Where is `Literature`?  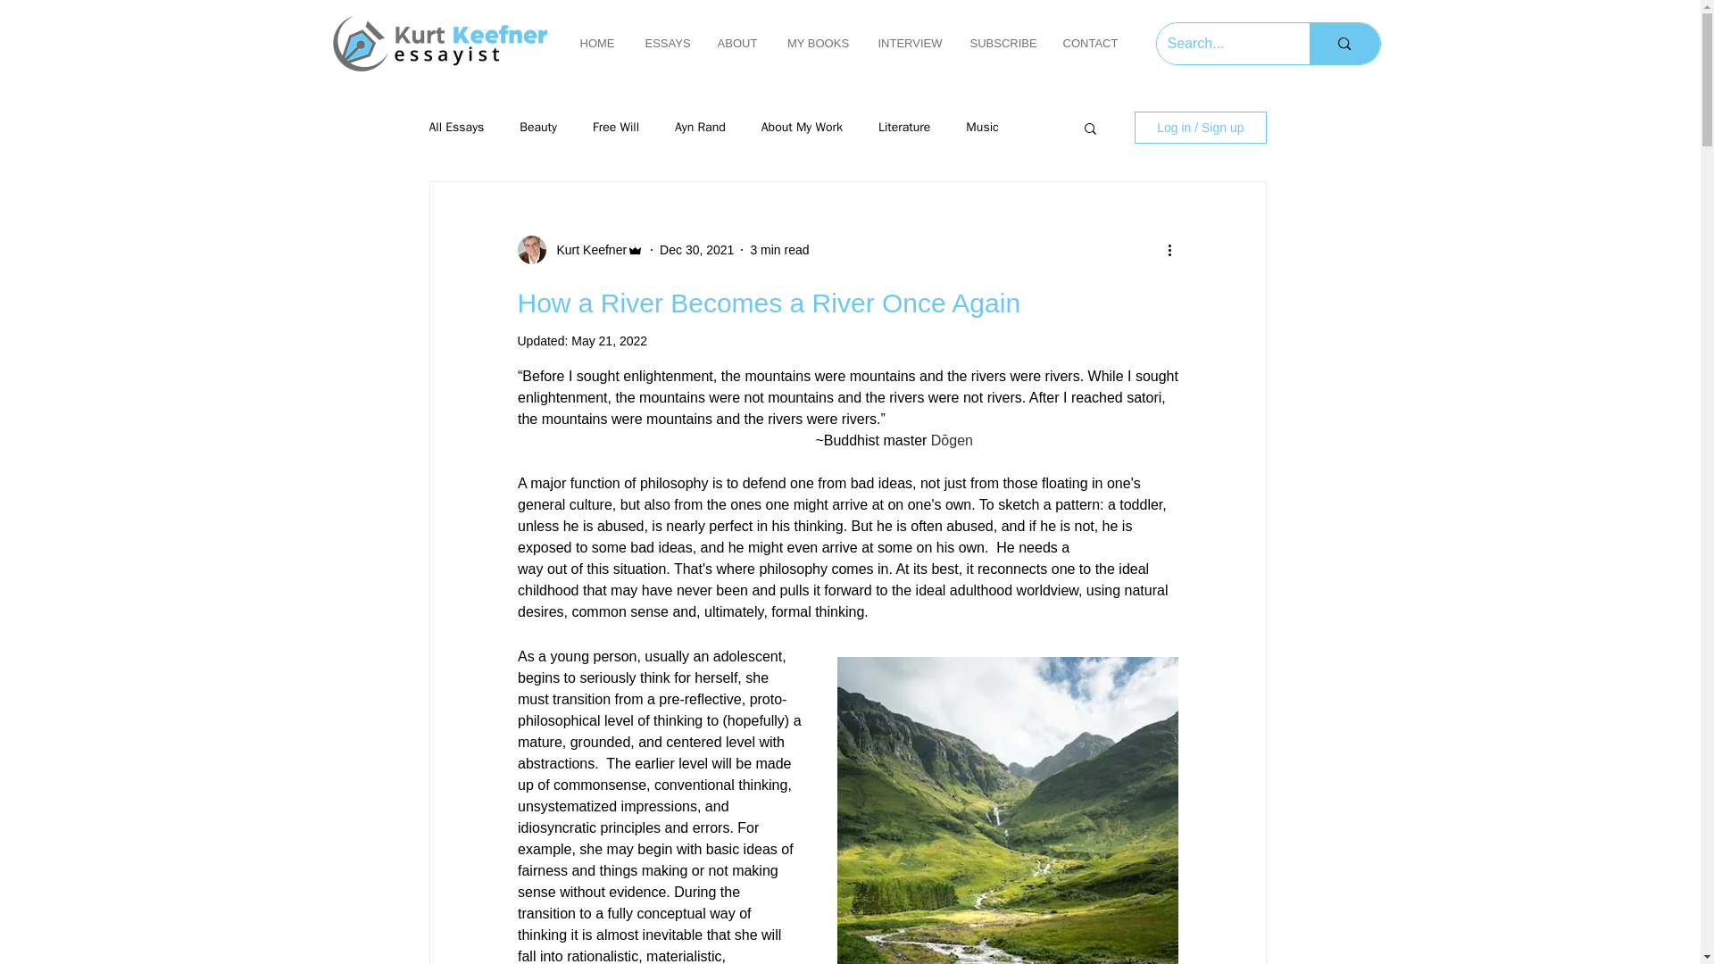
Literature is located at coordinates (903, 127).